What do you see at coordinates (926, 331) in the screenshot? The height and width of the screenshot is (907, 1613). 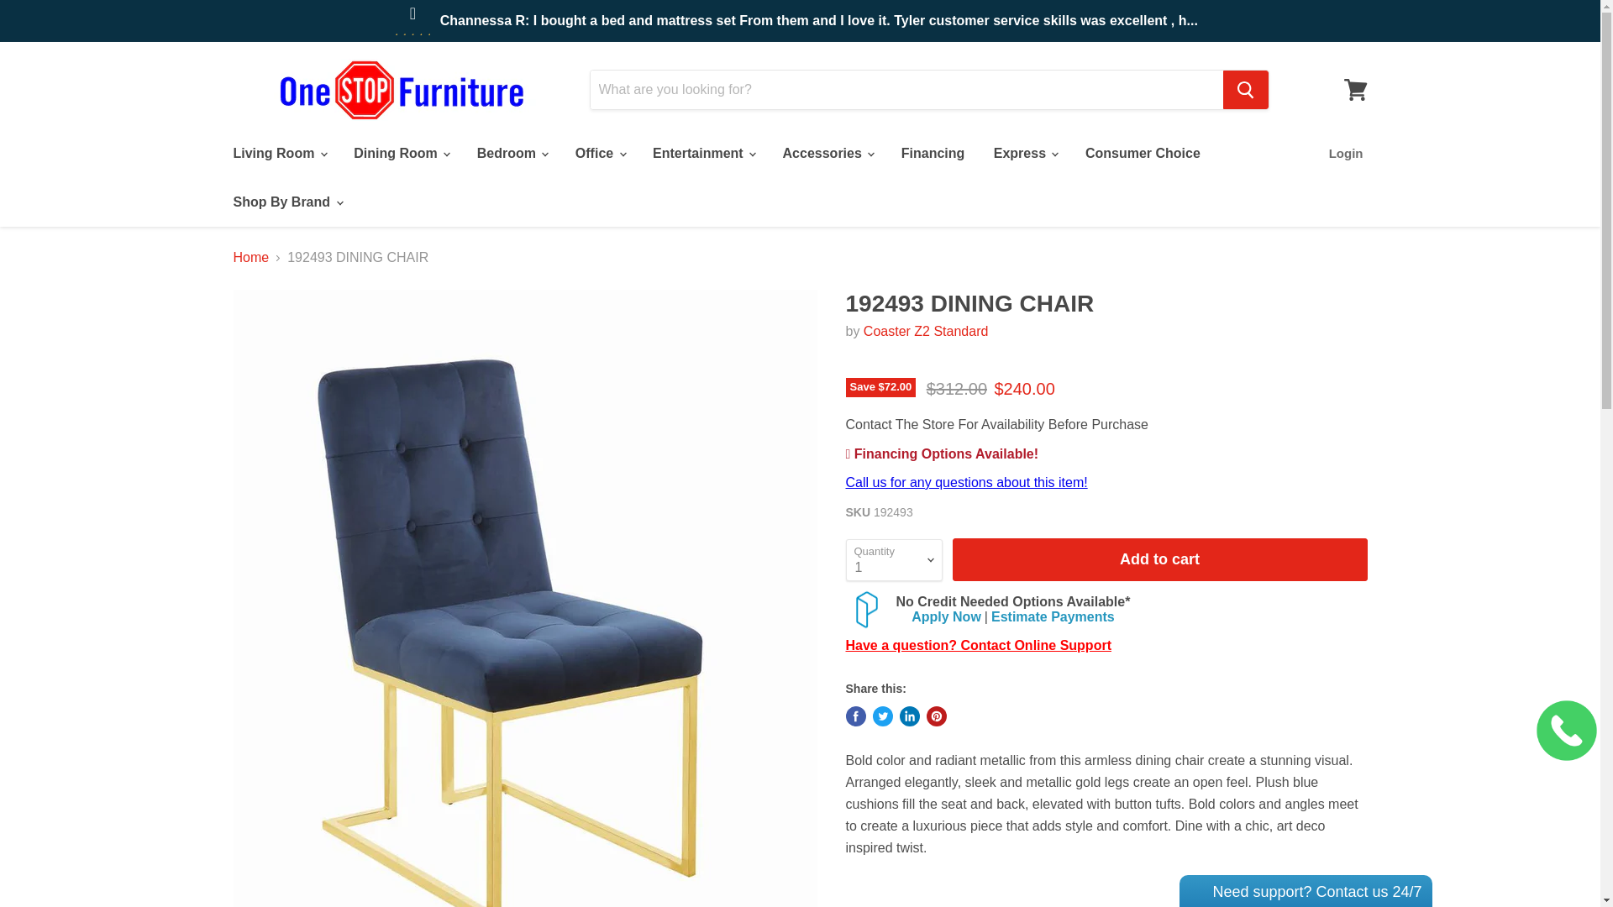 I see `Coaster Z2 Standard` at bounding box center [926, 331].